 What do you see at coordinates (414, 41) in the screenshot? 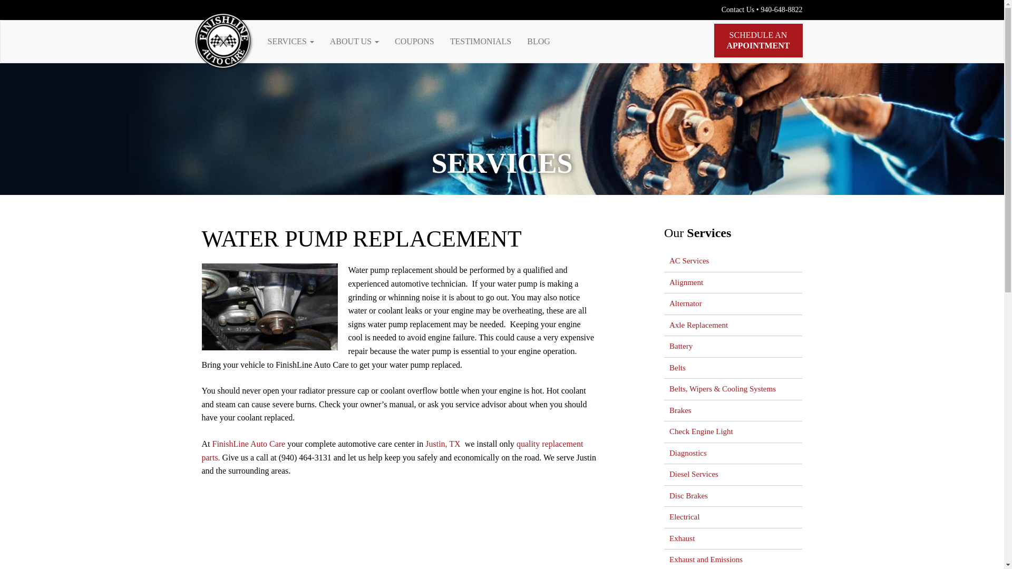
I see `Coupons` at bounding box center [414, 41].